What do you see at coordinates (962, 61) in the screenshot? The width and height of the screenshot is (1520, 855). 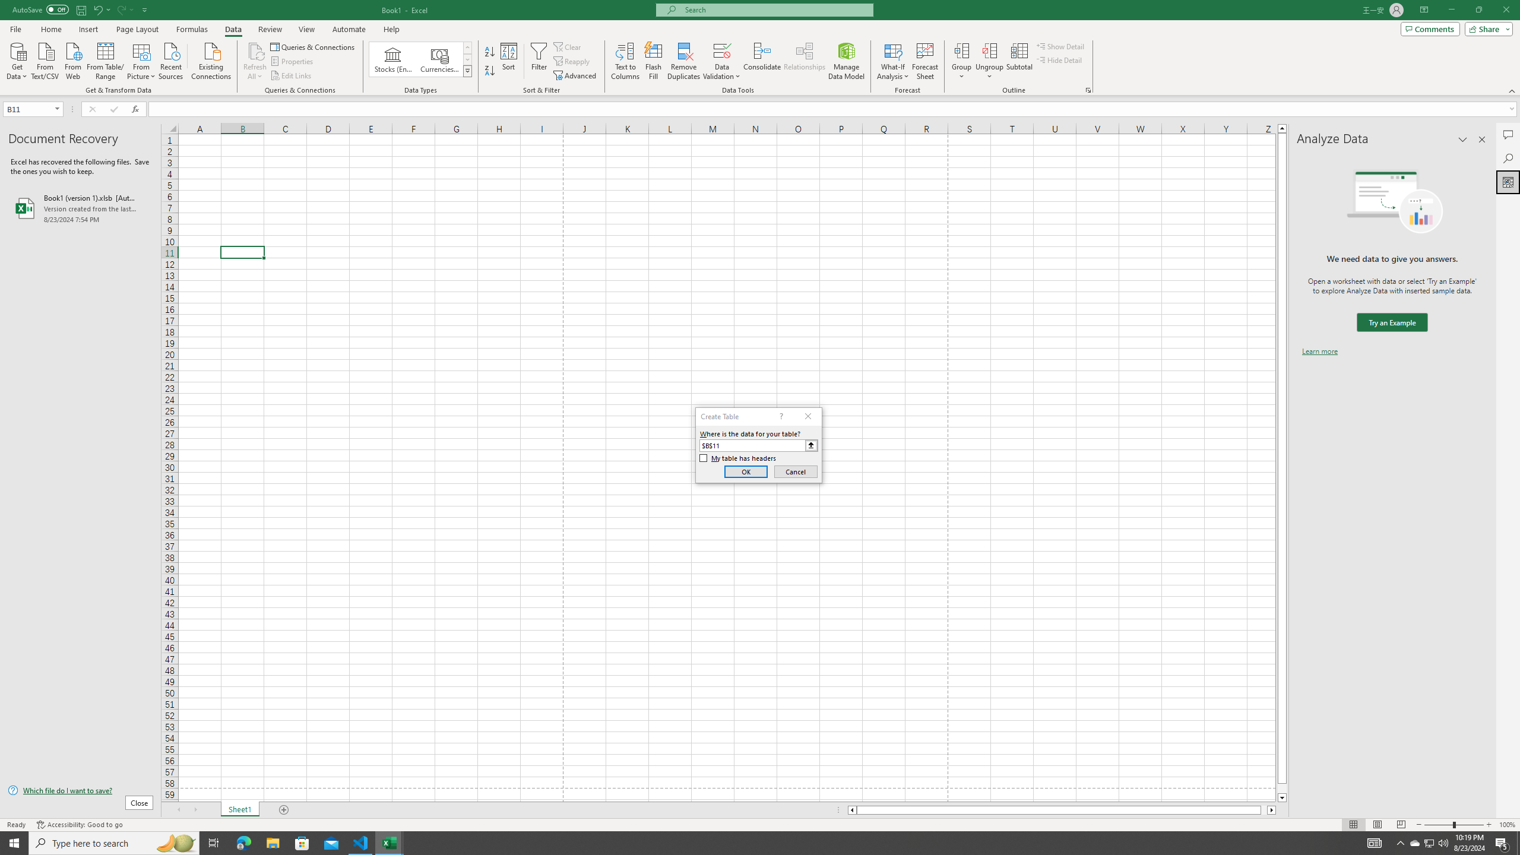 I see `Group...` at bounding box center [962, 61].